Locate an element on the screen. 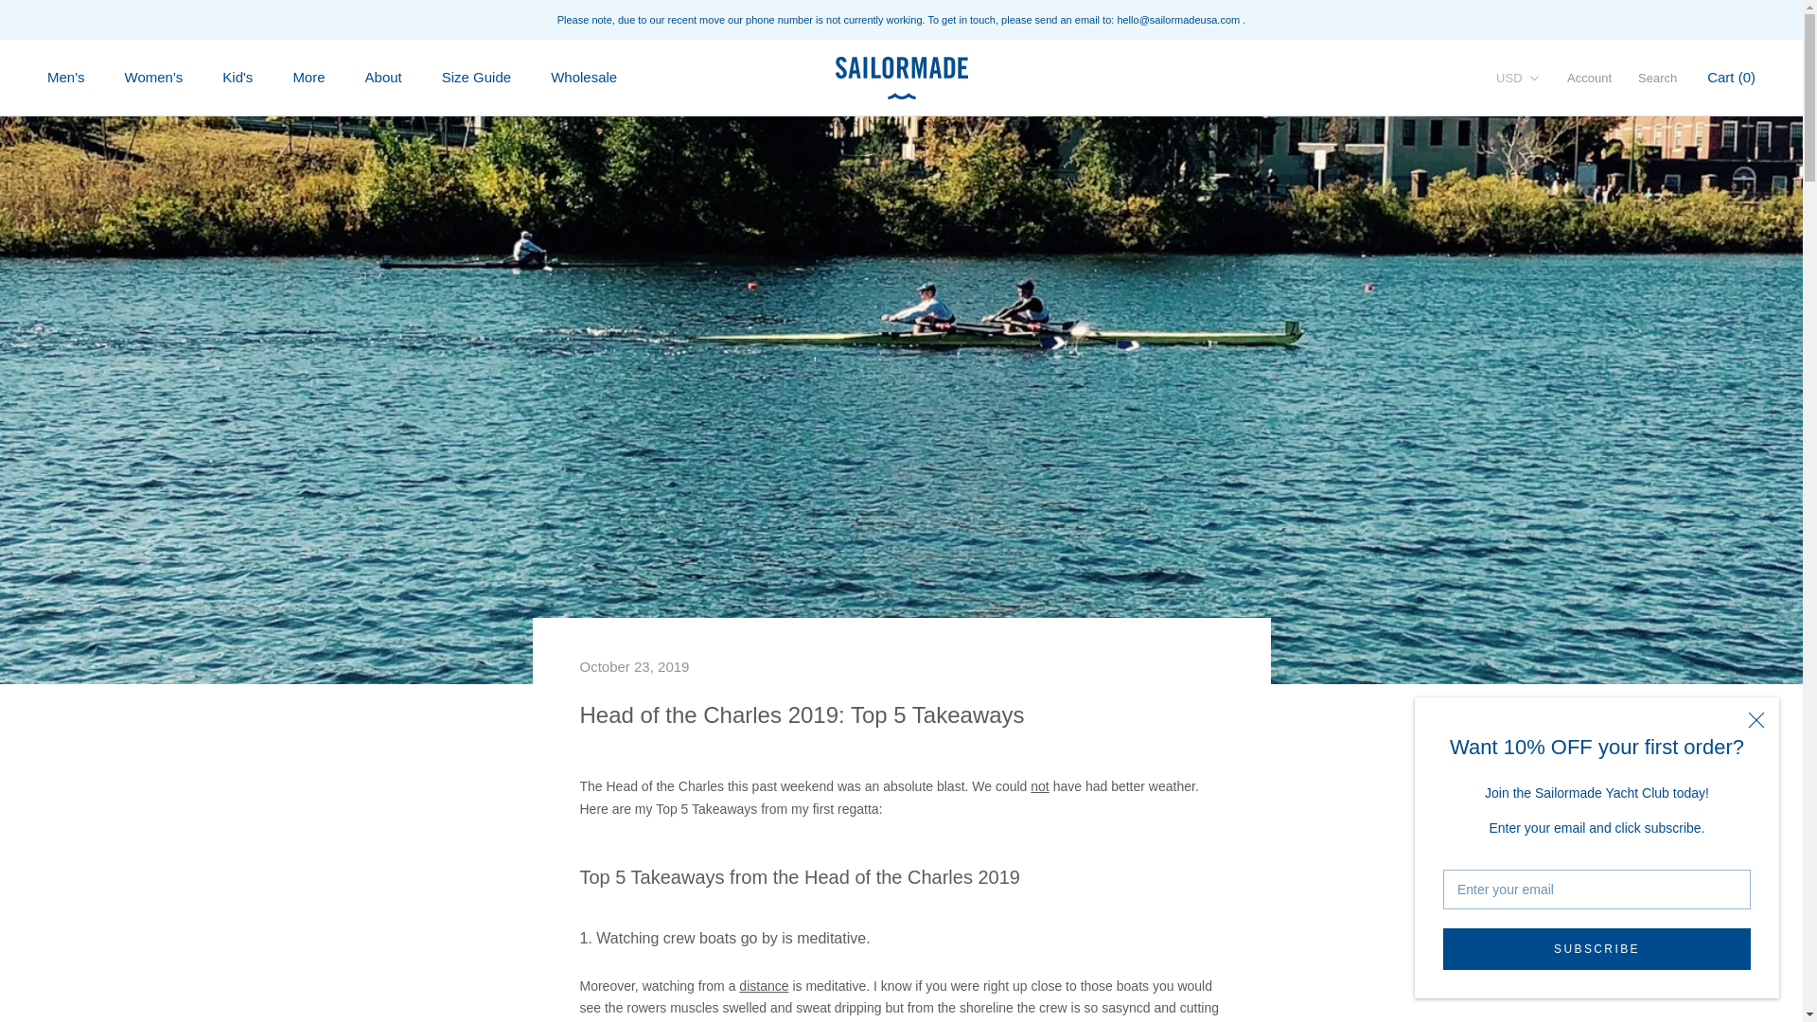 The image size is (1817, 1022). SUBSCRIBE is located at coordinates (1596, 948).